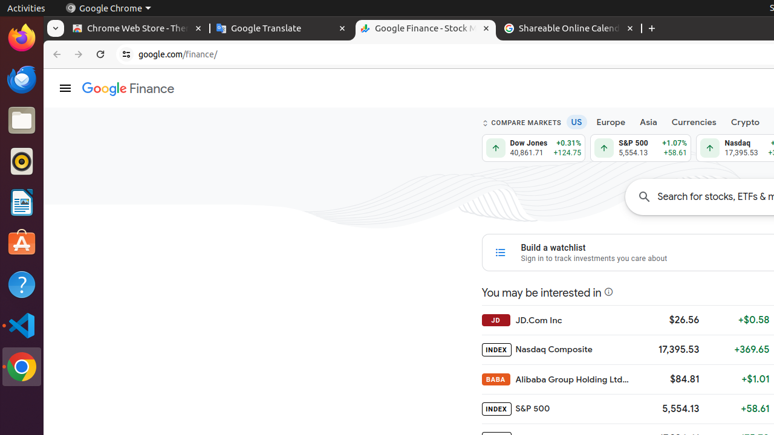 The image size is (774, 435). Describe the element at coordinates (79, 54) in the screenshot. I see `Forward` at that location.